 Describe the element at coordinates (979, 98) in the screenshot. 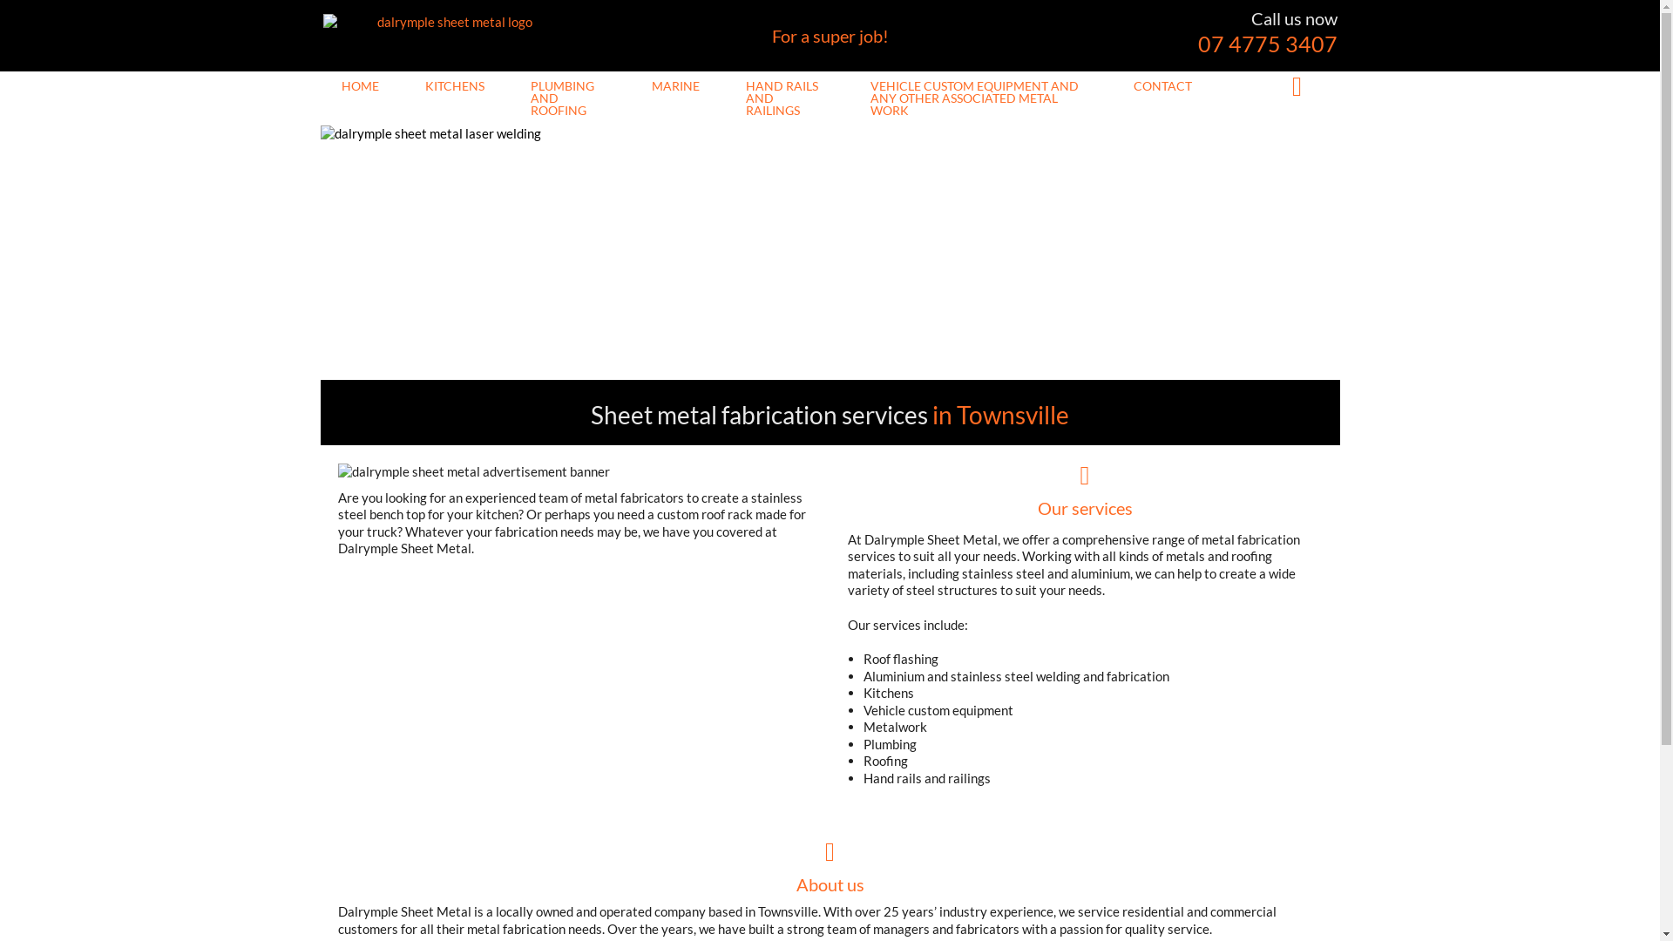

I see `VEHICLE CUSTOM EQUIPMENT AND ANY OTHER ASSOCIATED METAL WORK` at that location.